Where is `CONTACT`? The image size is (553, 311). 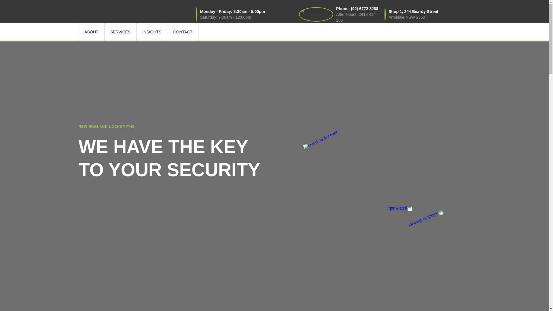 CONTACT is located at coordinates (183, 32).